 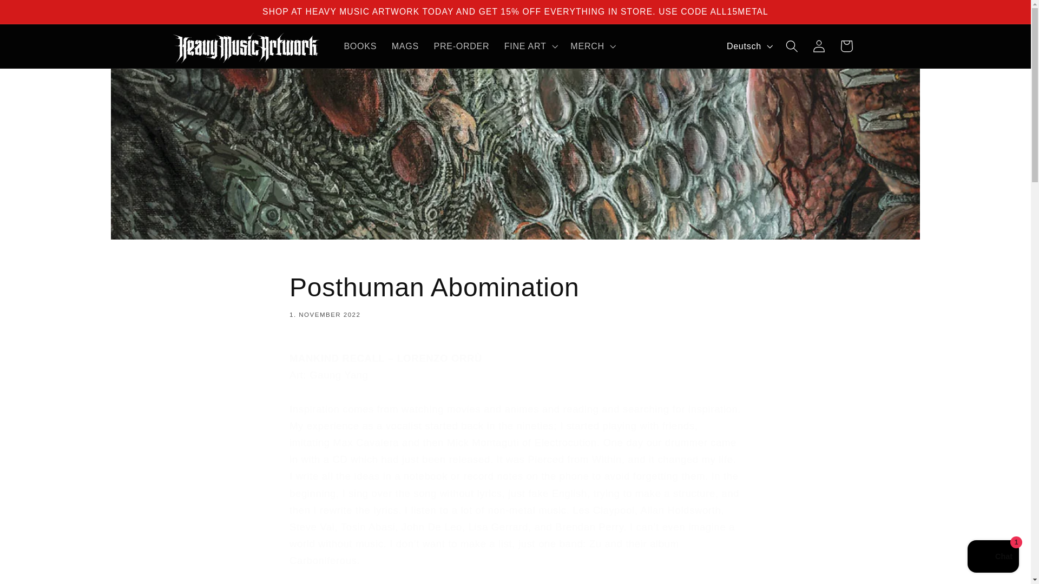 What do you see at coordinates (461, 45) in the screenshot?
I see `Deutsch` at bounding box center [461, 45].